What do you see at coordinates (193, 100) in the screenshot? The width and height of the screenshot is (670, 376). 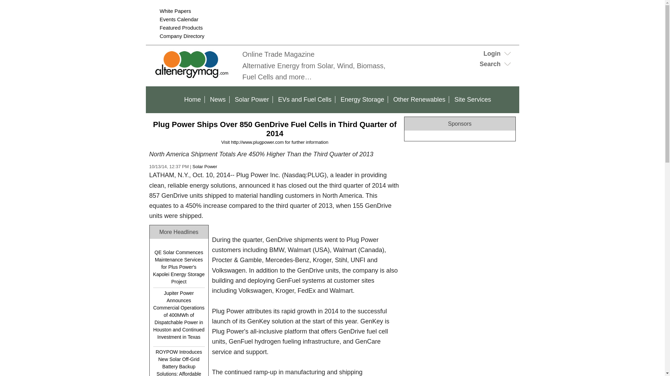 I see `Home` at bounding box center [193, 100].